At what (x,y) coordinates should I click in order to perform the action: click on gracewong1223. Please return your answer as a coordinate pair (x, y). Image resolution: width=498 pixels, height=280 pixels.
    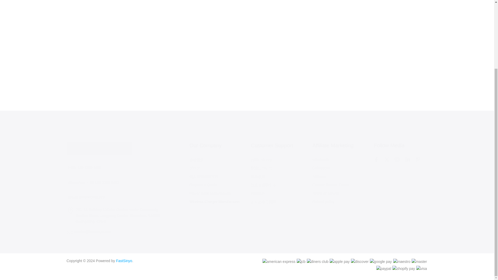
    Looking at the image, I should click on (92, 197).